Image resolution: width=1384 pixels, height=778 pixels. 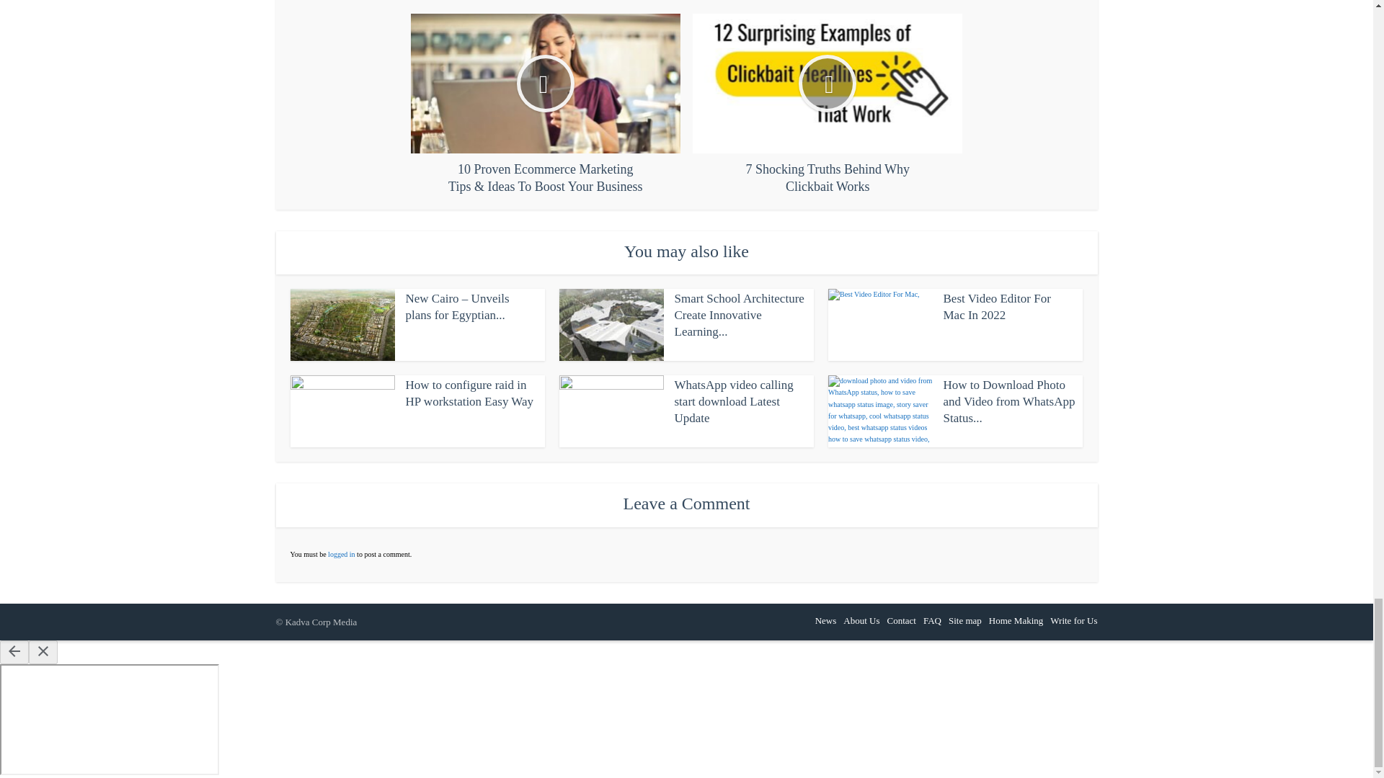 I want to click on How to configure raid in HP workstation Easy Way, so click(x=469, y=393).